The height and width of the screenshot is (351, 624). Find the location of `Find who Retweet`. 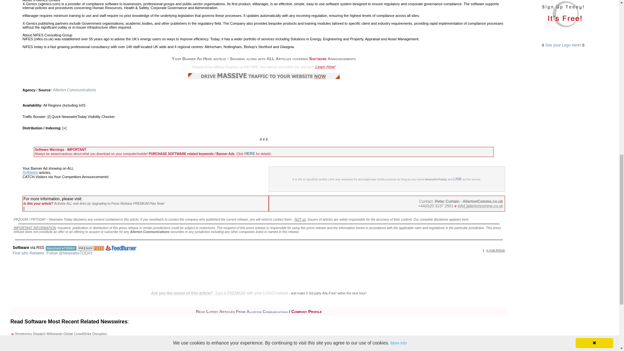

Find who Retweet is located at coordinates (28, 253).